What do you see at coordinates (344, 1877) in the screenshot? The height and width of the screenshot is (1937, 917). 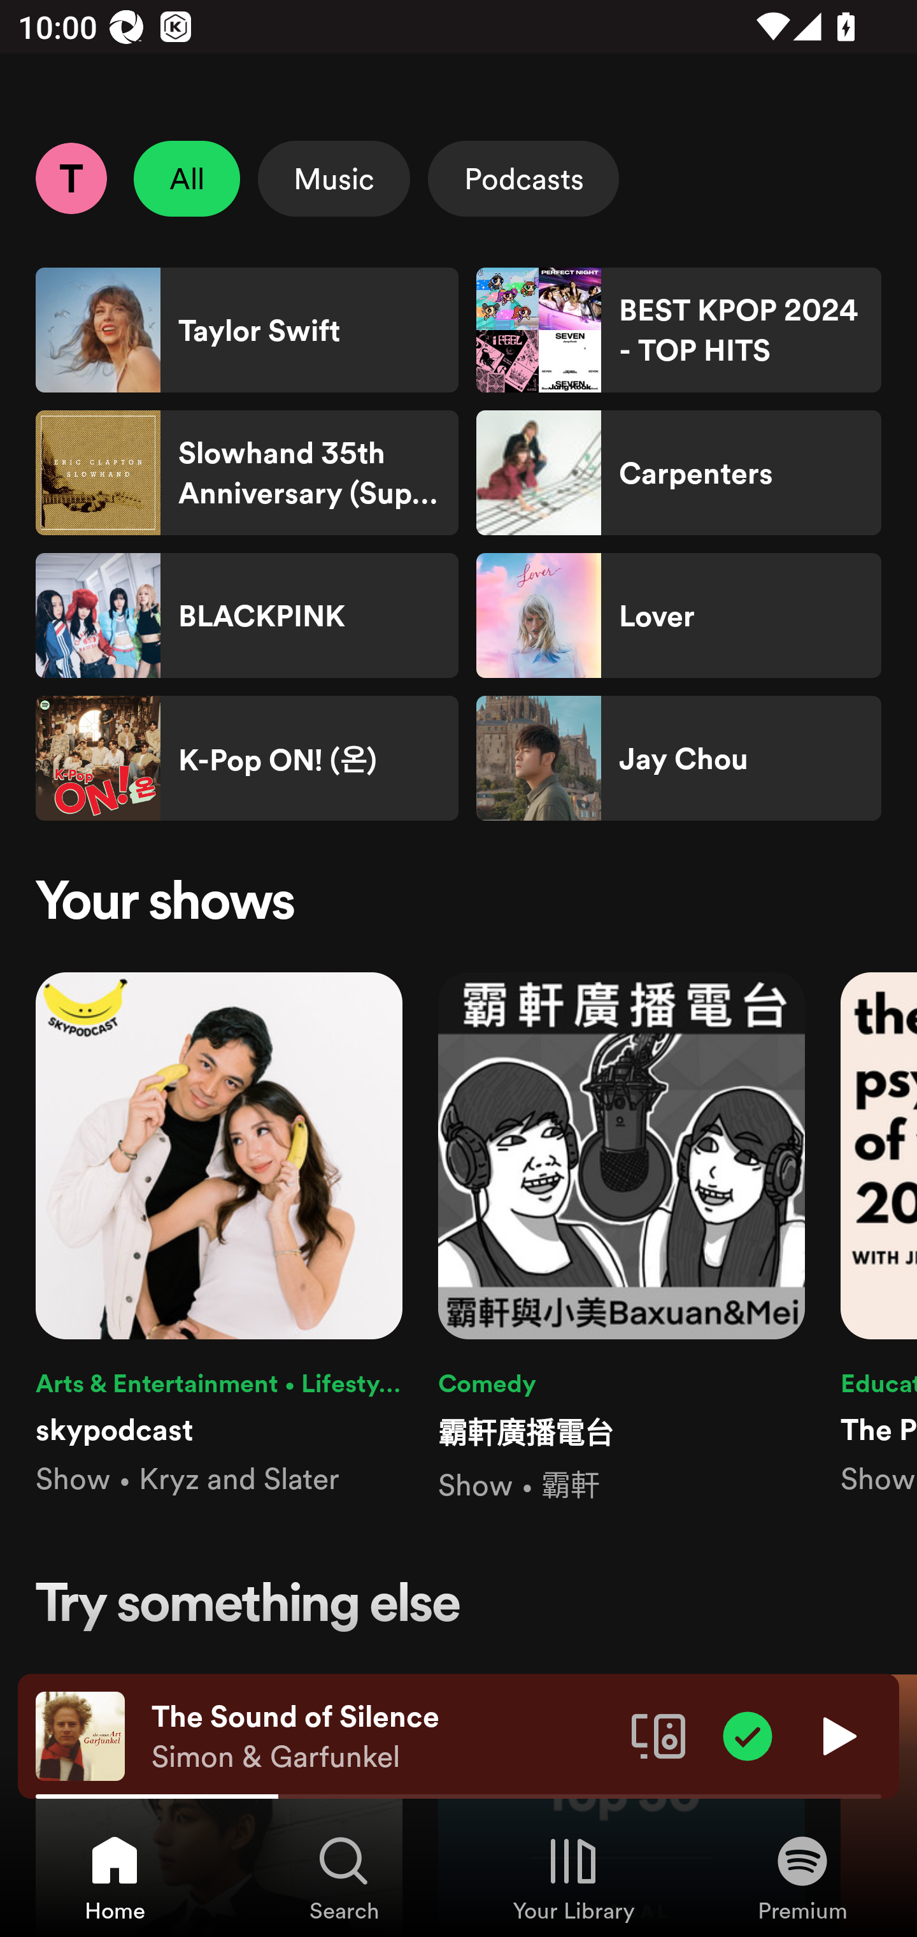 I see `Search, Tab 2 of 4 Search Search` at bounding box center [344, 1877].